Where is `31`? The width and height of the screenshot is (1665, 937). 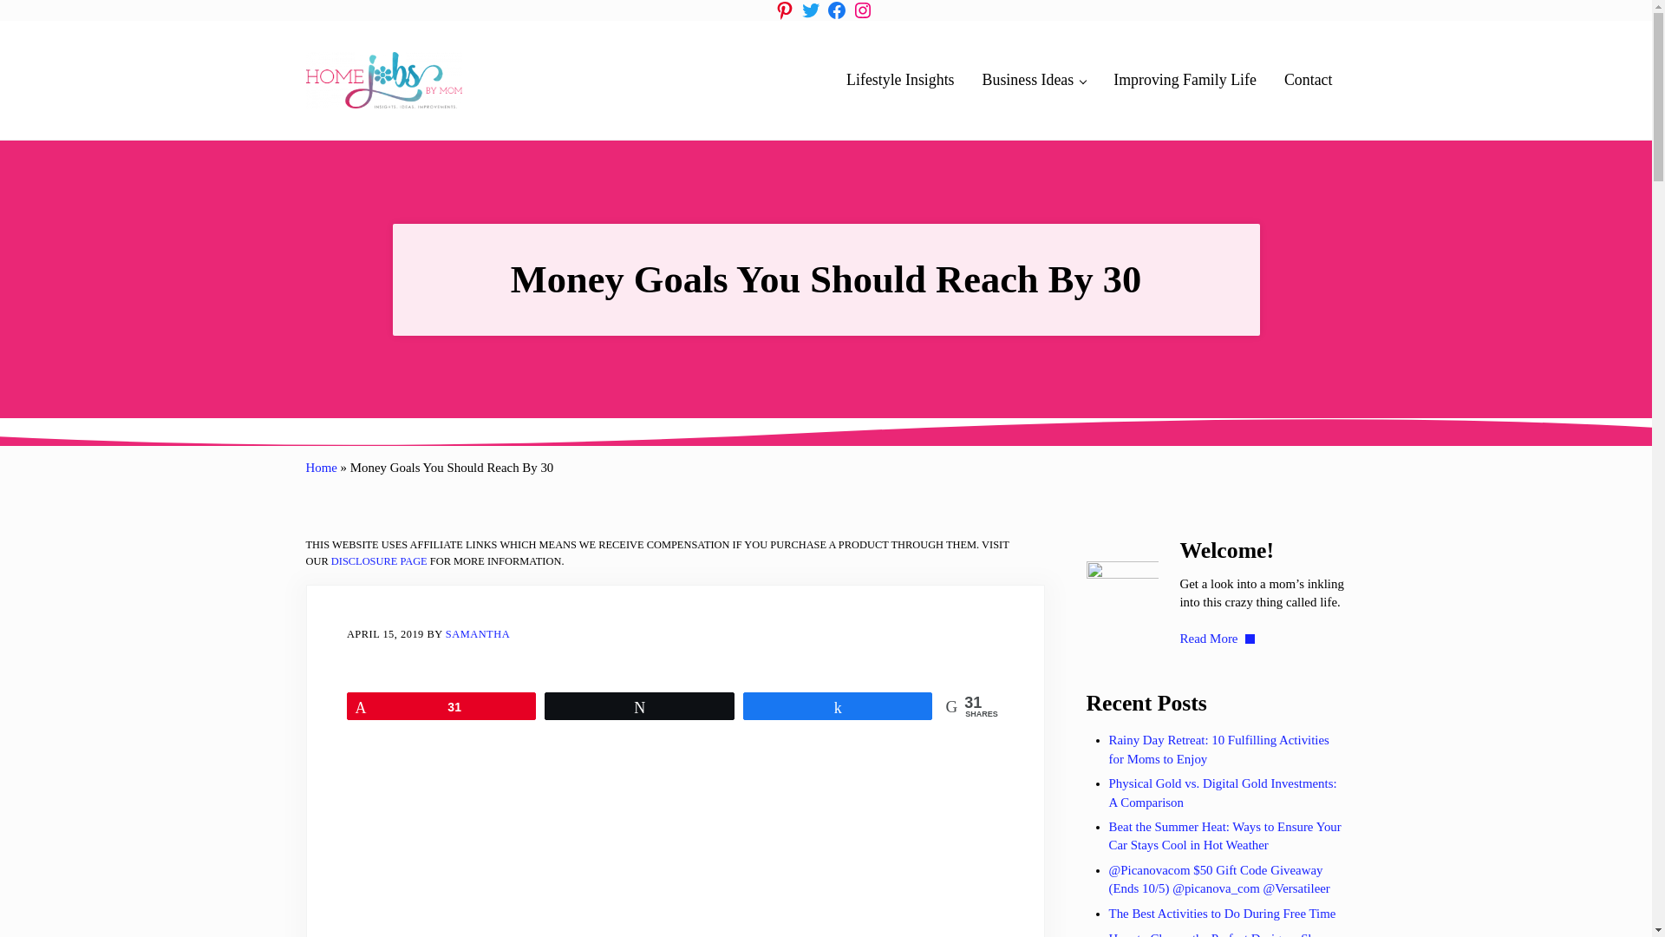 31 is located at coordinates (442, 706).